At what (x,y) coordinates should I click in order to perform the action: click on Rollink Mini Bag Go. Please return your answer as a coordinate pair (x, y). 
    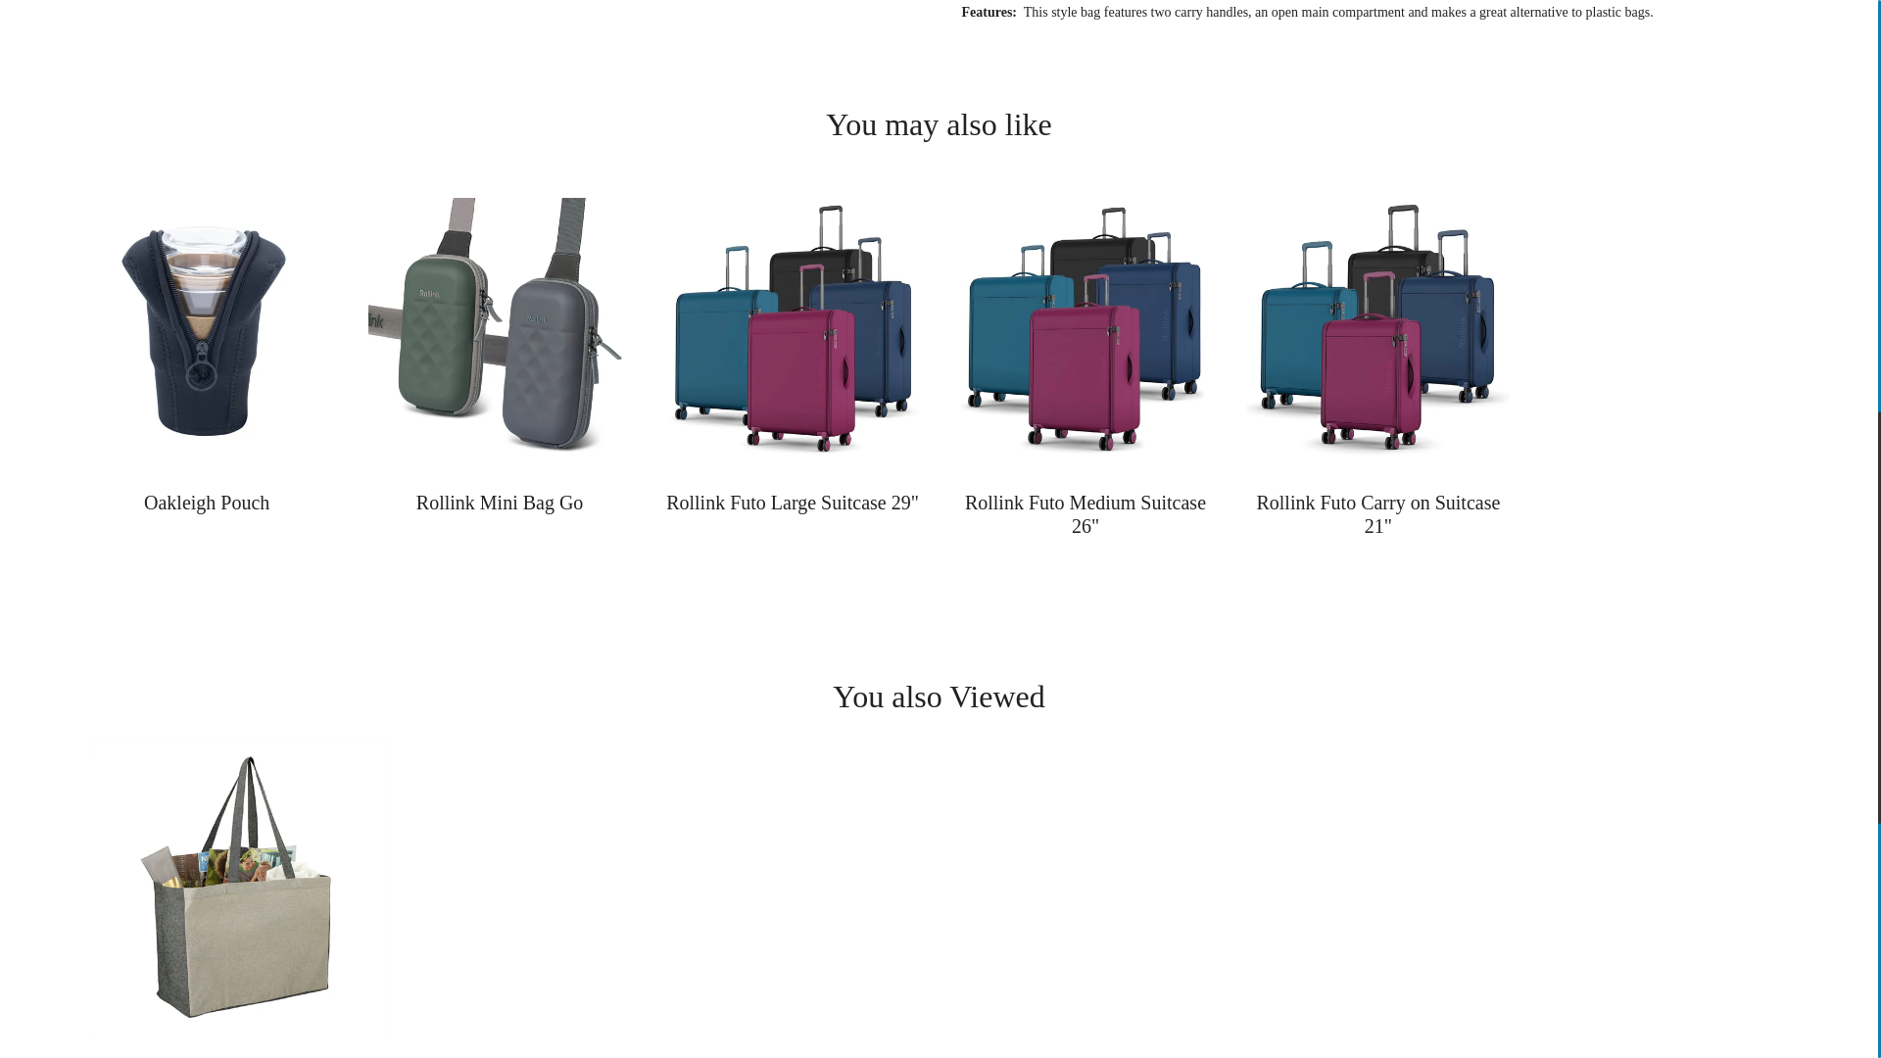
    Looking at the image, I should click on (500, 329).